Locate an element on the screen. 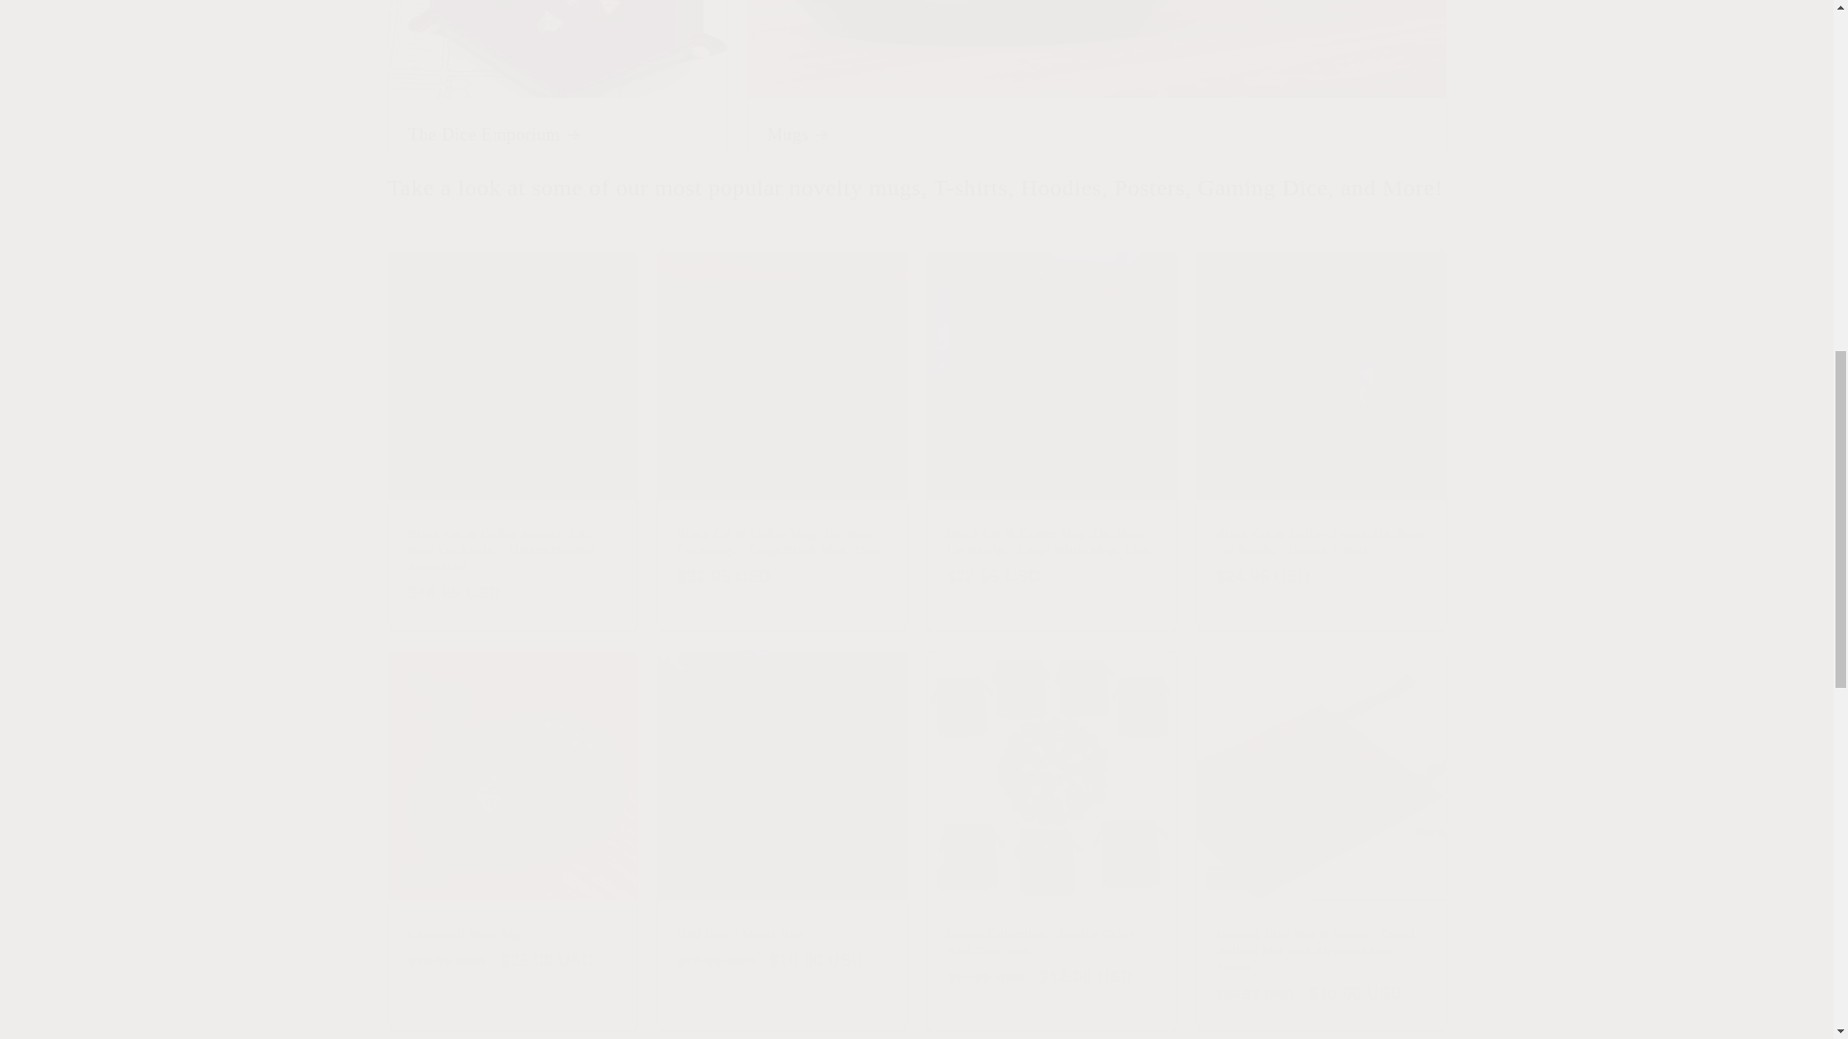  Mugs is located at coordinates (1096, 87).